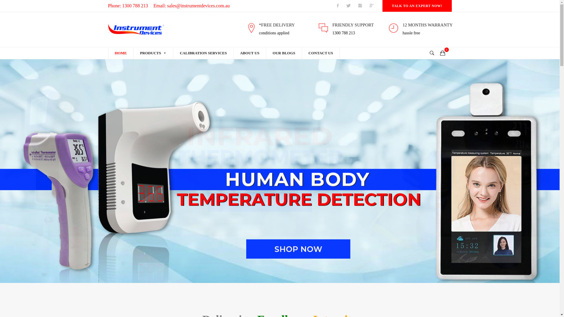 This screenshot has height=317, width=564. Describe the element at coordinates (321, 53) in the screenshot. I see `CONTACT US` at that location.